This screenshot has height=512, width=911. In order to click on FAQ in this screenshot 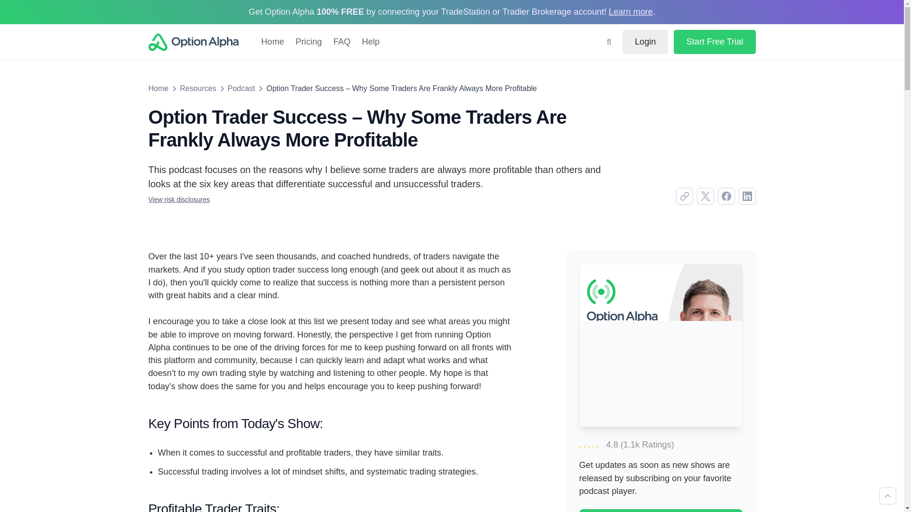, I will do `click(342, 42)`.